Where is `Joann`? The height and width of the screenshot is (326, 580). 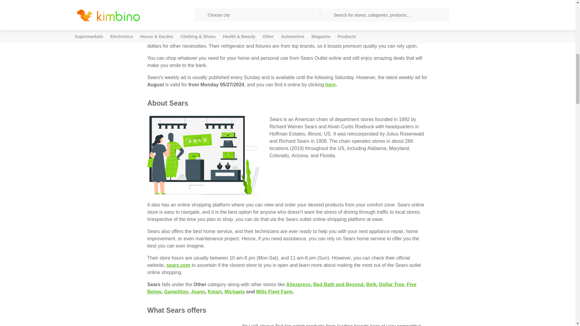 Joann is located at coordinates (198, 292).